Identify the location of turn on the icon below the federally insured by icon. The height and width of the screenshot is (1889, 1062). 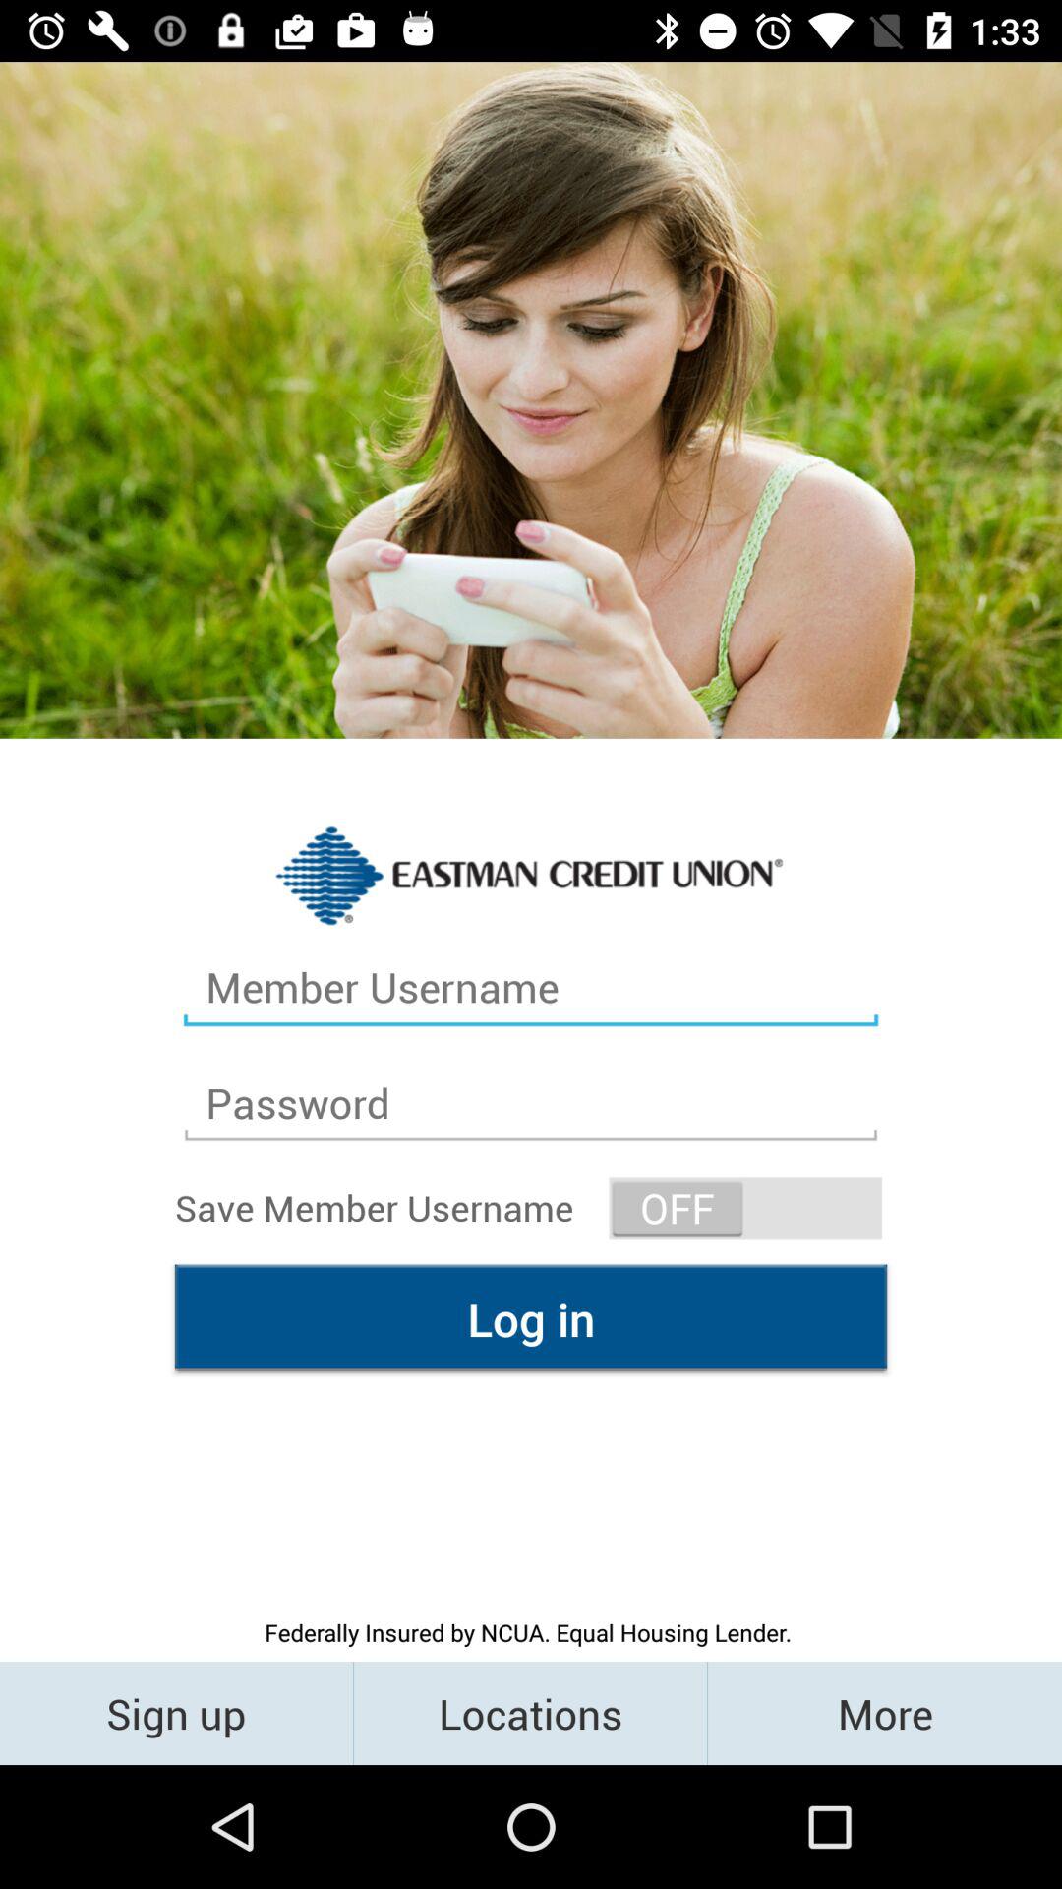
(531, 1712).